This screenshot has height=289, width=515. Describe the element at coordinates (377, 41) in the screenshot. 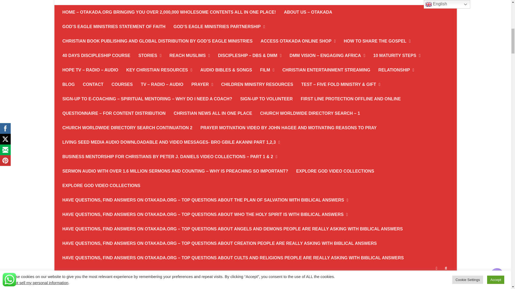

I see `HOW TO SHARE THE GOSPEL` at that location.